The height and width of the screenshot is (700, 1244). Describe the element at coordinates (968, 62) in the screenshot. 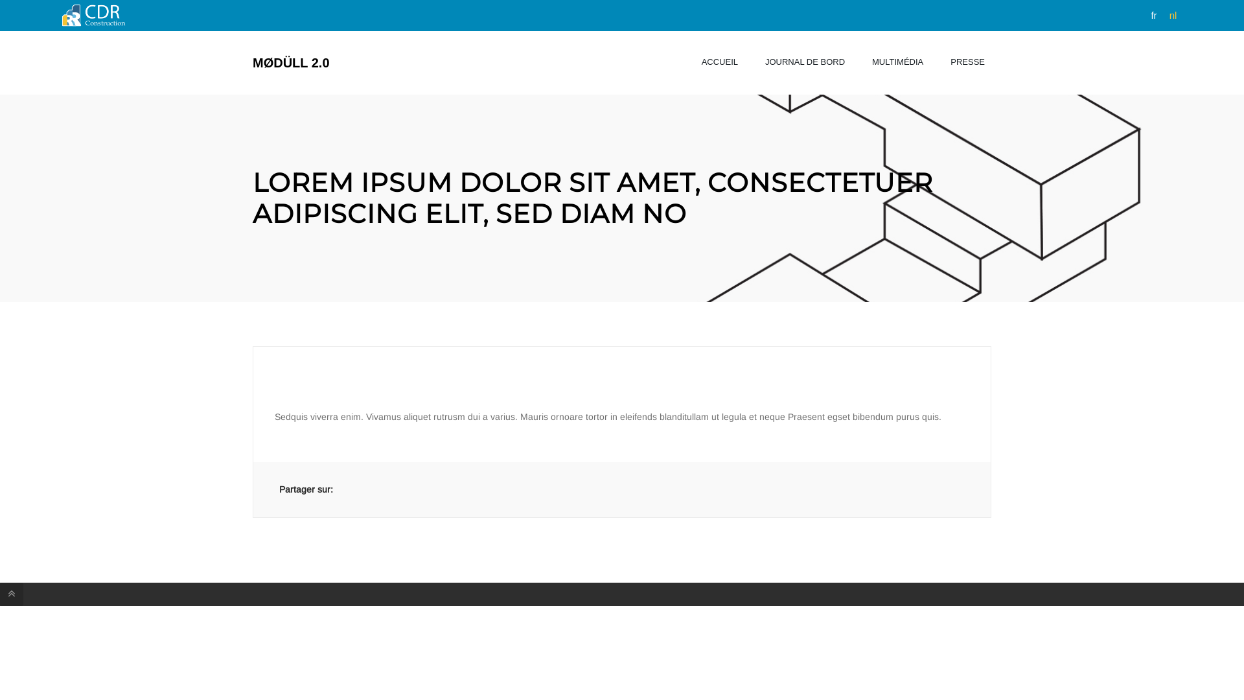

I see `PRESSE` at that location.